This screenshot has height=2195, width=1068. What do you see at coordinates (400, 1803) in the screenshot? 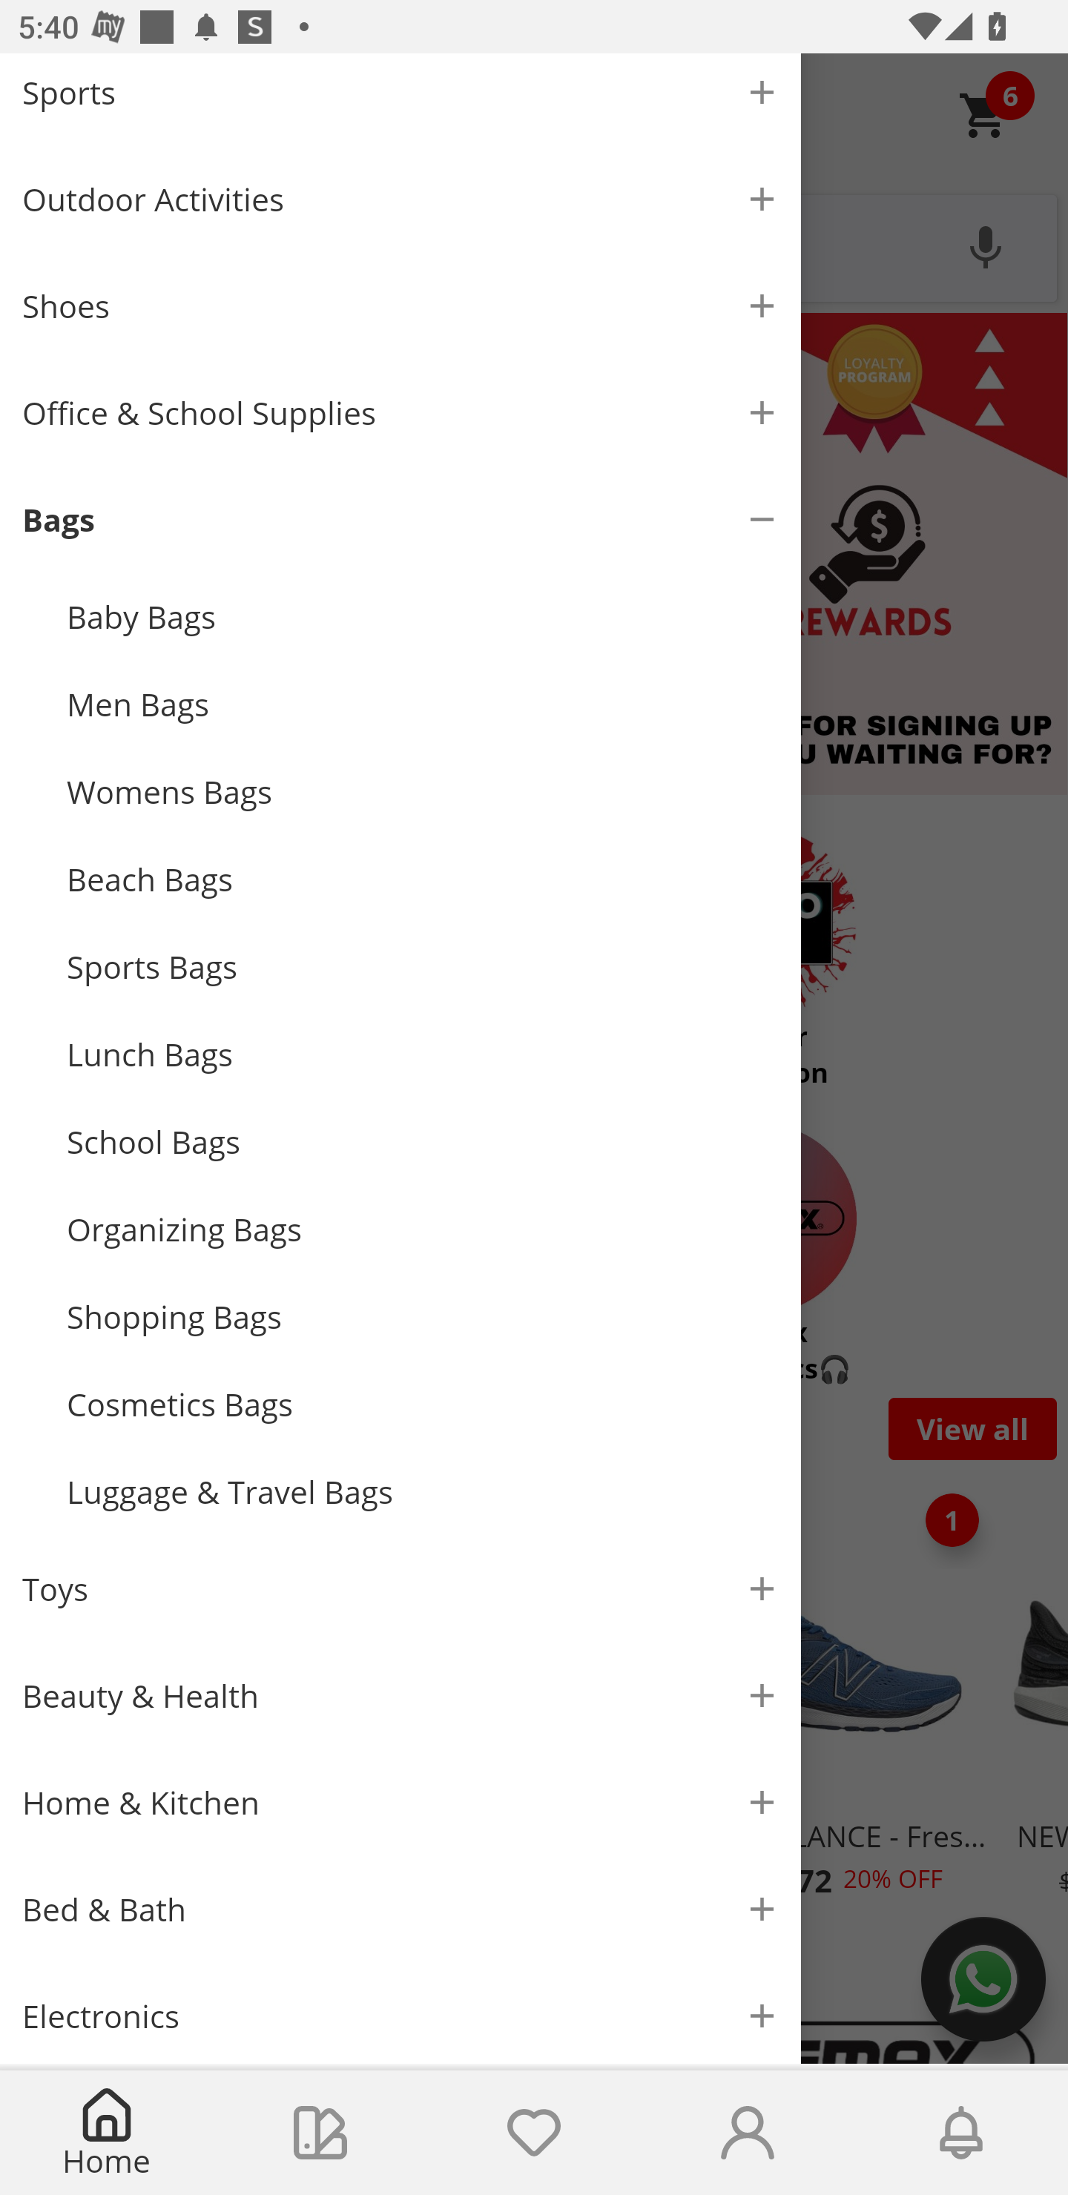
I see `Home & Kitchen` at bounding box center [400, 1803].